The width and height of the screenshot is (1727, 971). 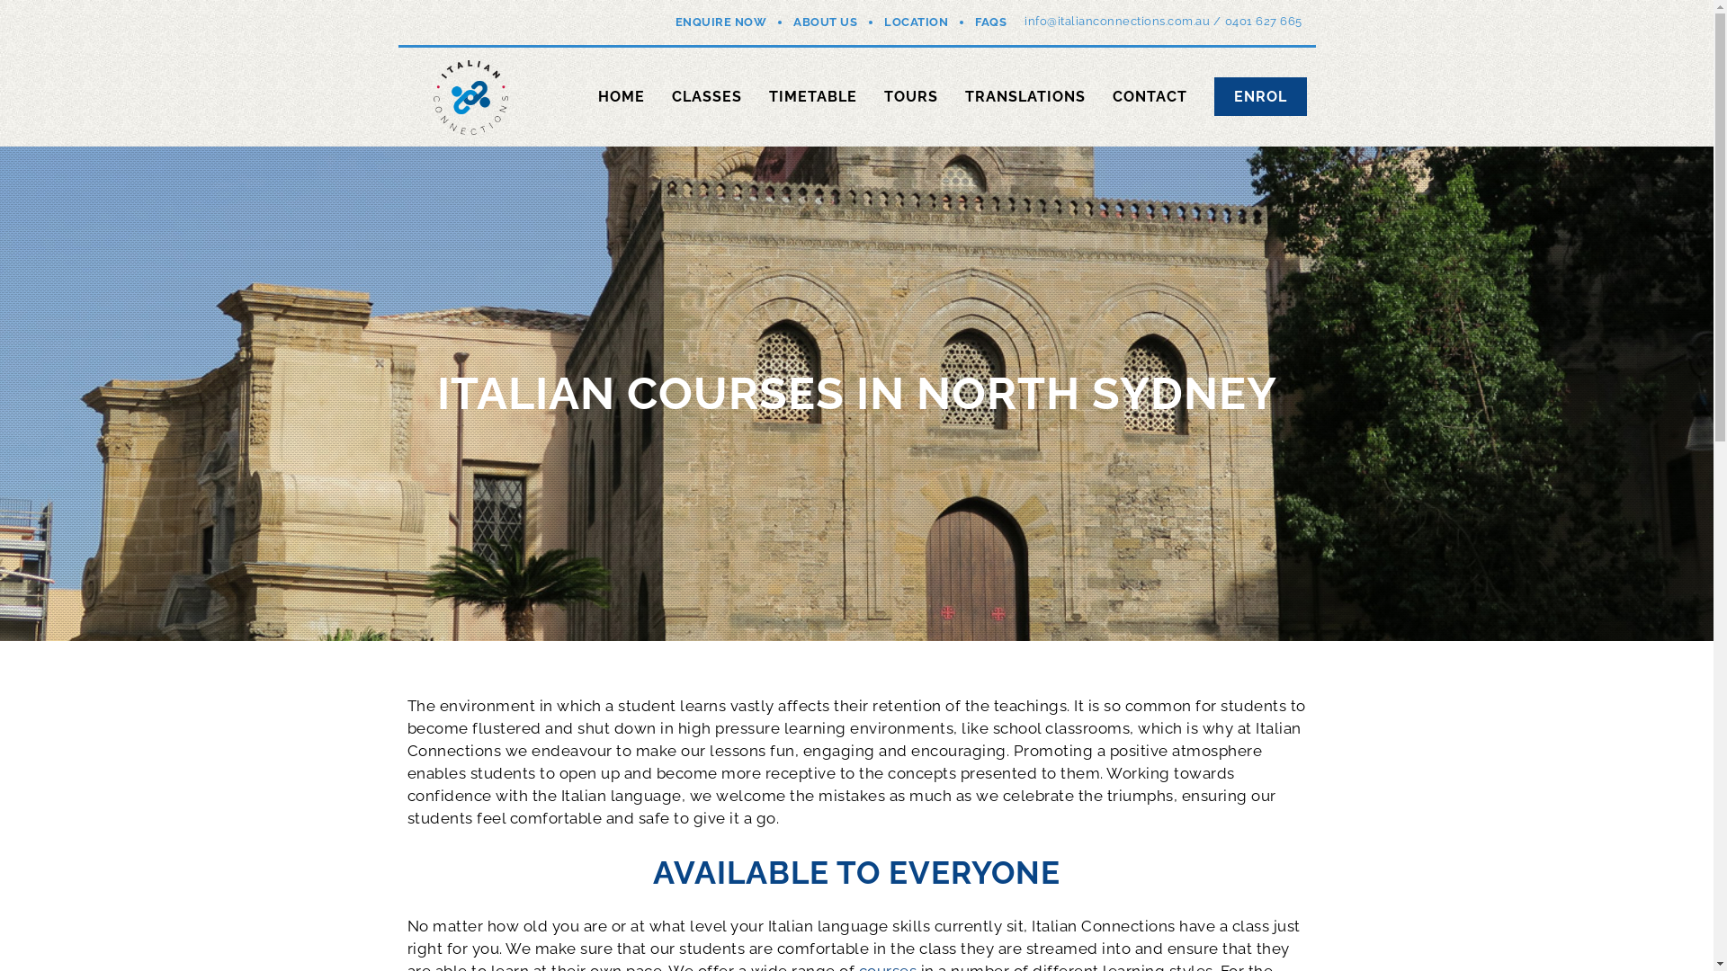 What do you see at coordinates (991, 22) in the screenshot?
I see `FAQS` at bounding box center [991, 22].